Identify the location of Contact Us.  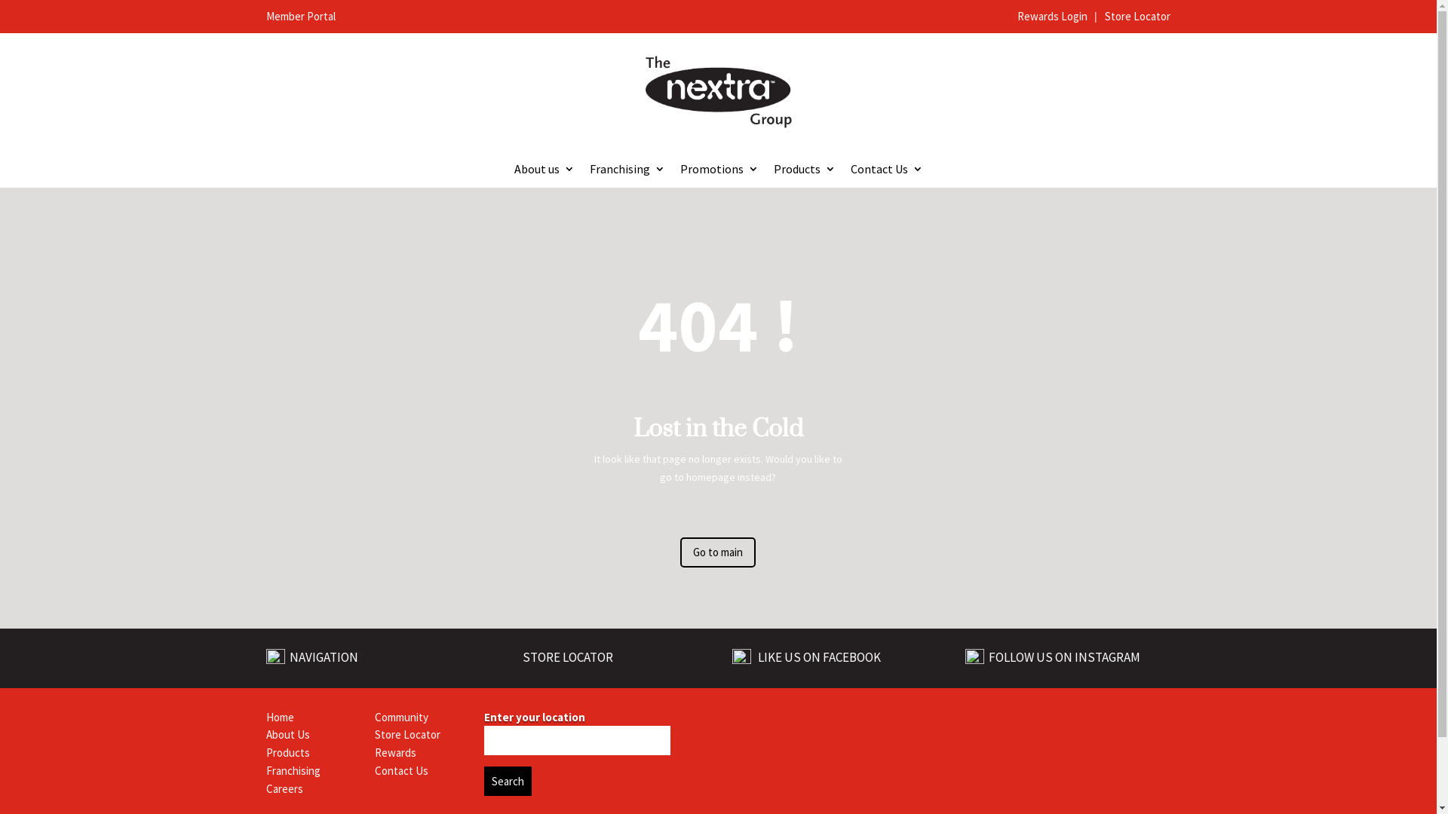
(401, 770).